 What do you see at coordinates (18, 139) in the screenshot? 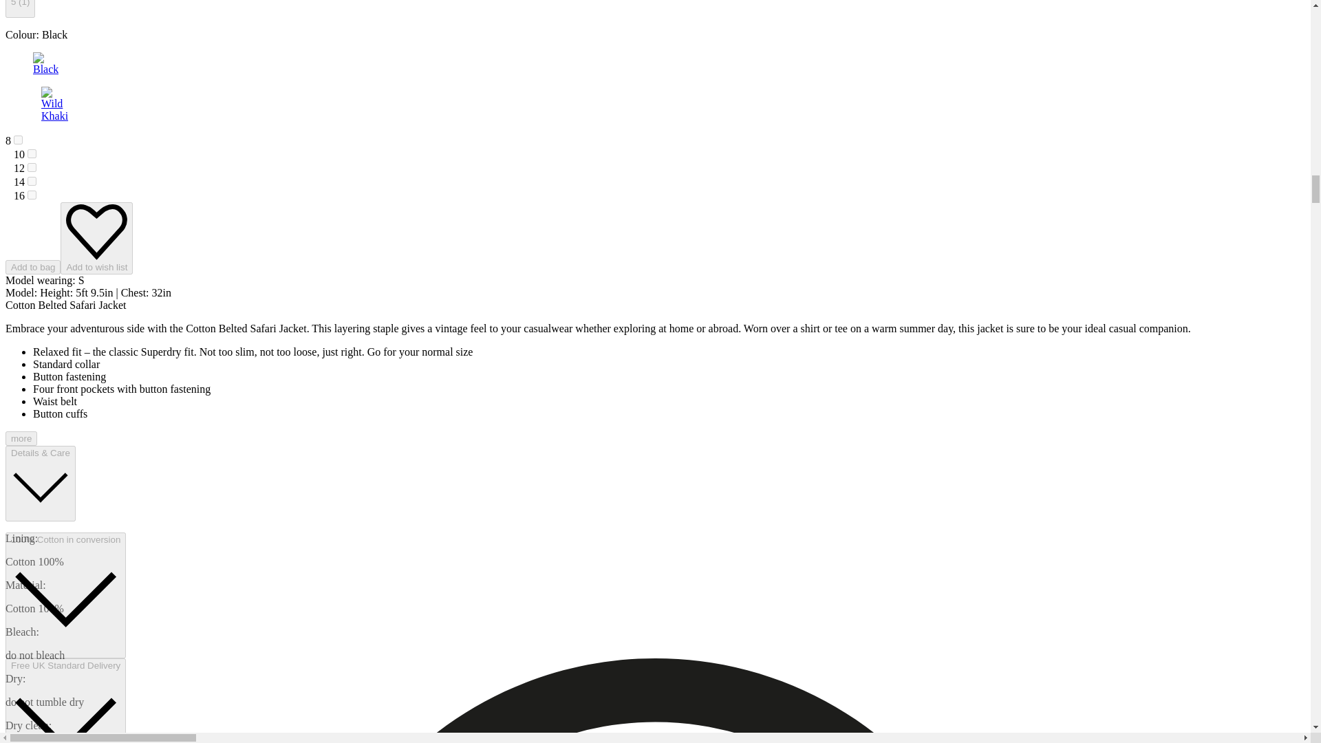
I see `on` at bounding box center [18, 139].